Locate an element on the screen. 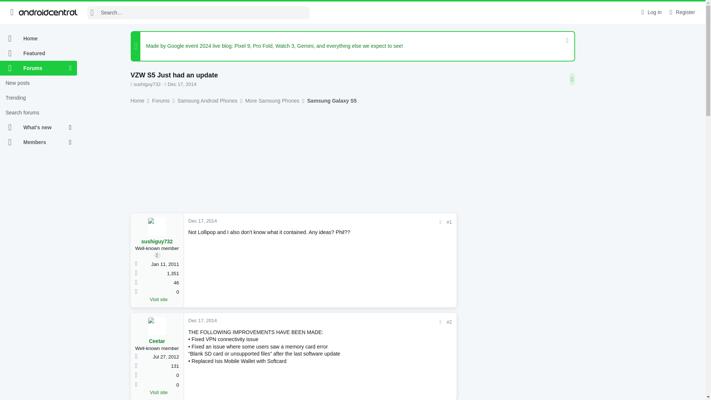 The image size is (711, 400). Dec 17, 2014 at 5:29 PM is located at coordinates (182, 84).